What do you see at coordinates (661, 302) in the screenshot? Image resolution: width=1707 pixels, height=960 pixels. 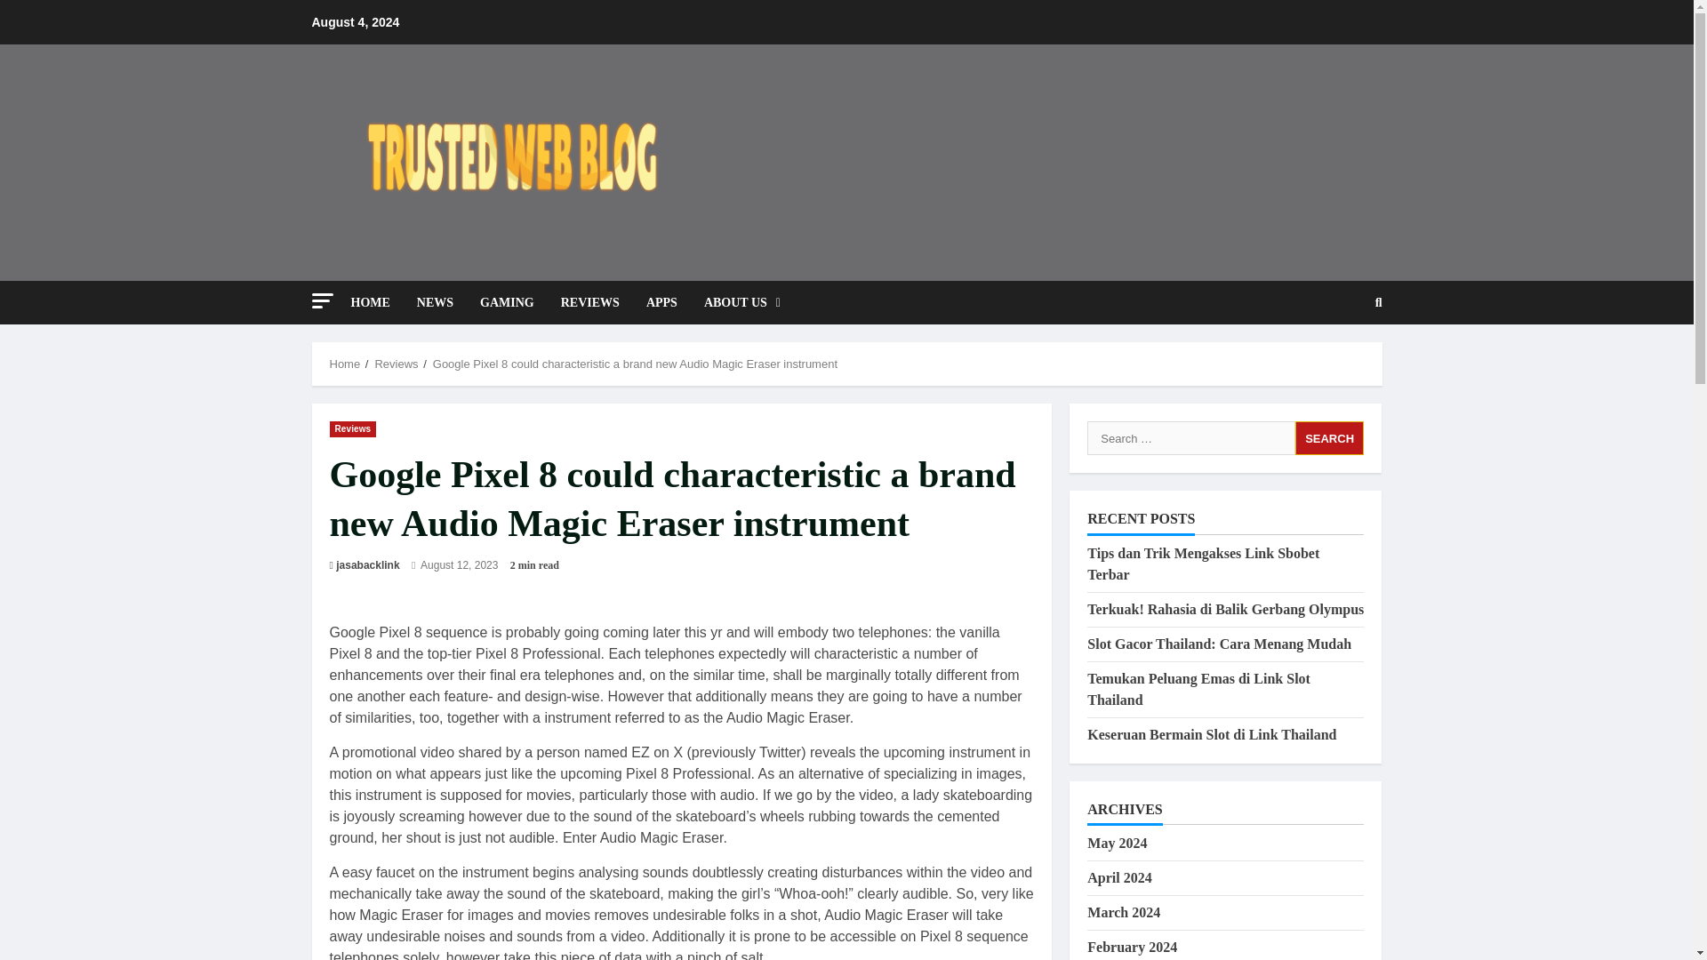 I see `APPS` at bounding box center [661, 302].